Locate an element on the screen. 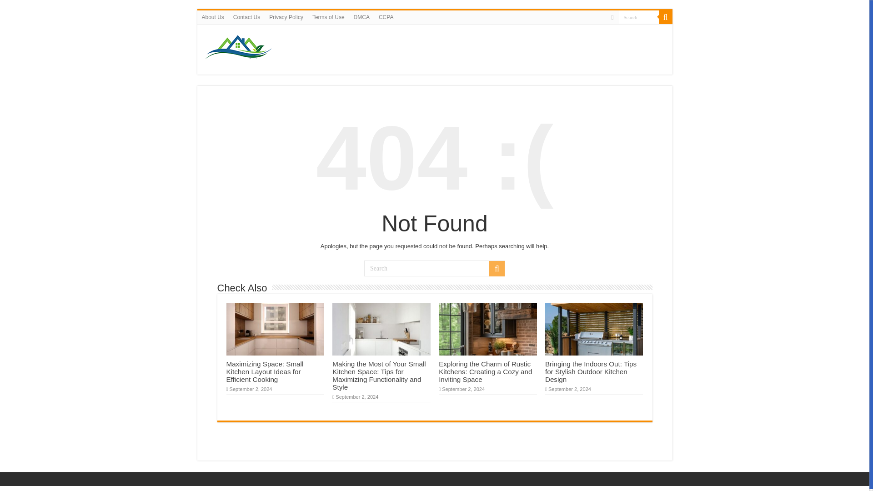 This screenshot has width=873, height=491. Search is located at coordinates (637, 16).